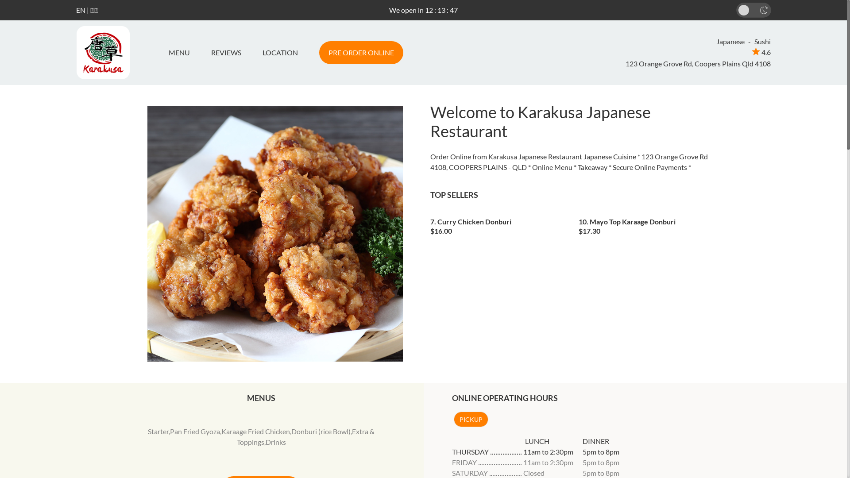 This screenshot has height=478, width=850. Describe the element at coordinates (321, 431) in the screenshot. I see `Donburi (rice Bowl)` at that location.